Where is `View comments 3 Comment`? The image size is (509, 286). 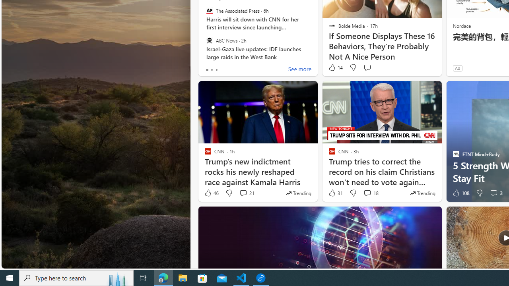
View comments 3 Comment is located at coordinates (493, 193).